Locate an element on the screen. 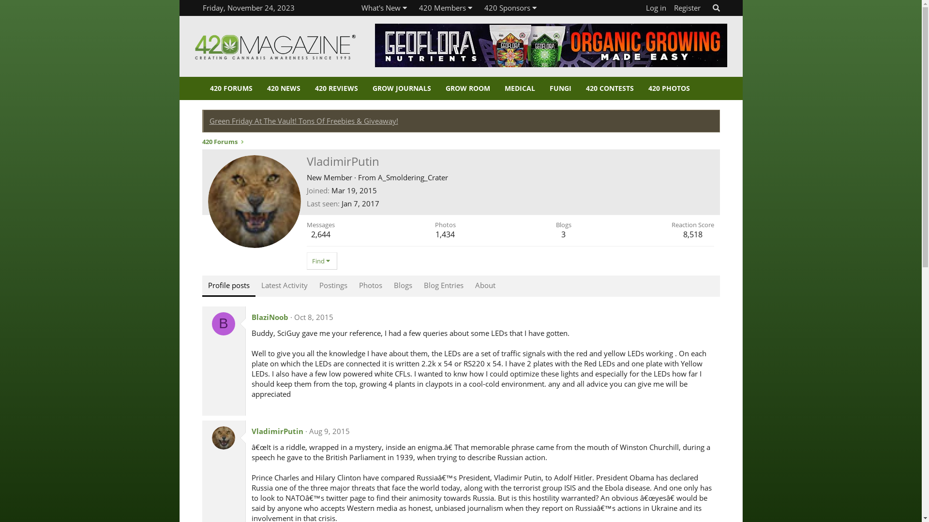  420 Members is located at coordinates (442, 8).